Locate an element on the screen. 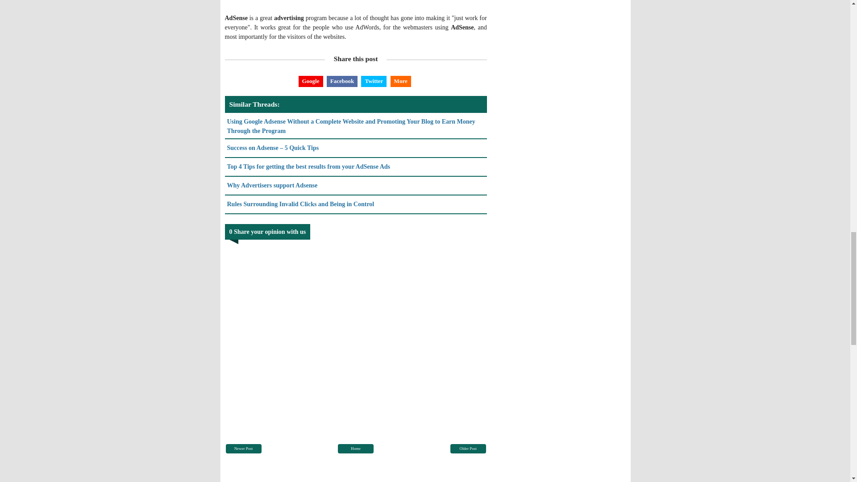 The image size is (857, 482). Why Advertisers support Adsense is located at coordinates (272, 186).